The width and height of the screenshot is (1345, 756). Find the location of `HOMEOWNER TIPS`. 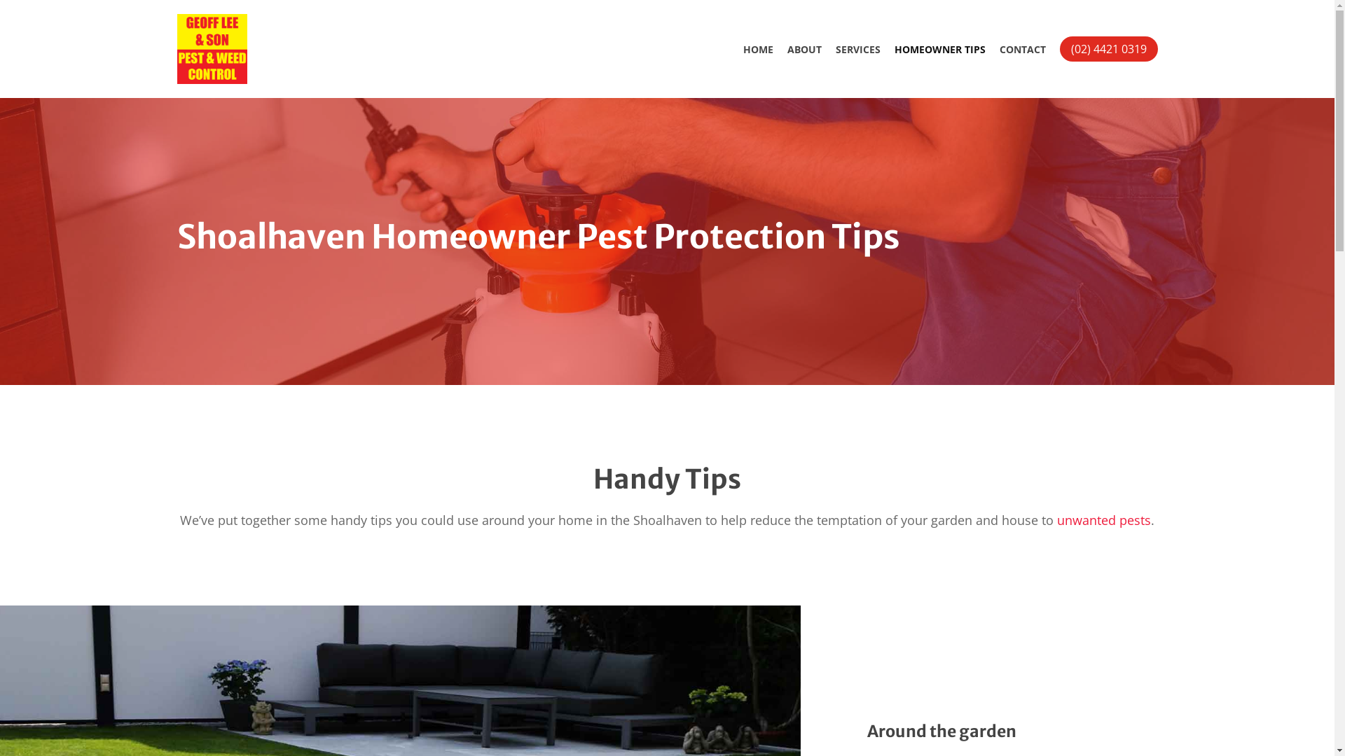

HOMEOWNER TIPS is located at coordinates (939, 49).